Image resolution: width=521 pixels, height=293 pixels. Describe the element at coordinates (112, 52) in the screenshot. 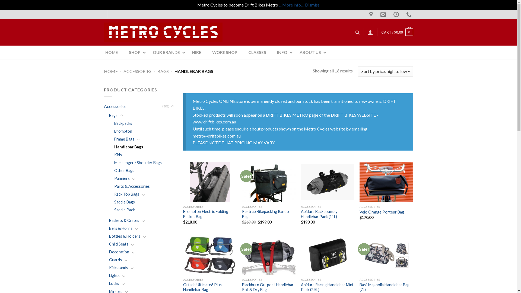

I see `HOME` at that location.